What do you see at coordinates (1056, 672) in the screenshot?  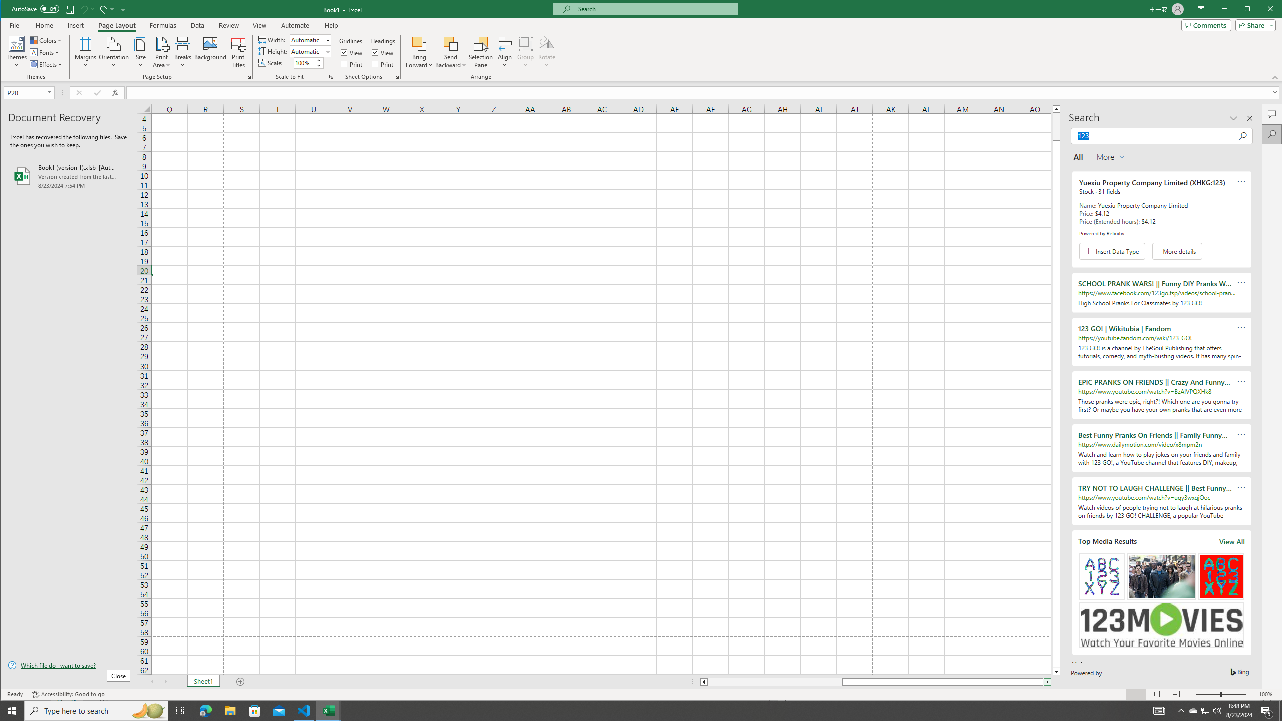 I see `Line down` at bounding box center [1056, 672].